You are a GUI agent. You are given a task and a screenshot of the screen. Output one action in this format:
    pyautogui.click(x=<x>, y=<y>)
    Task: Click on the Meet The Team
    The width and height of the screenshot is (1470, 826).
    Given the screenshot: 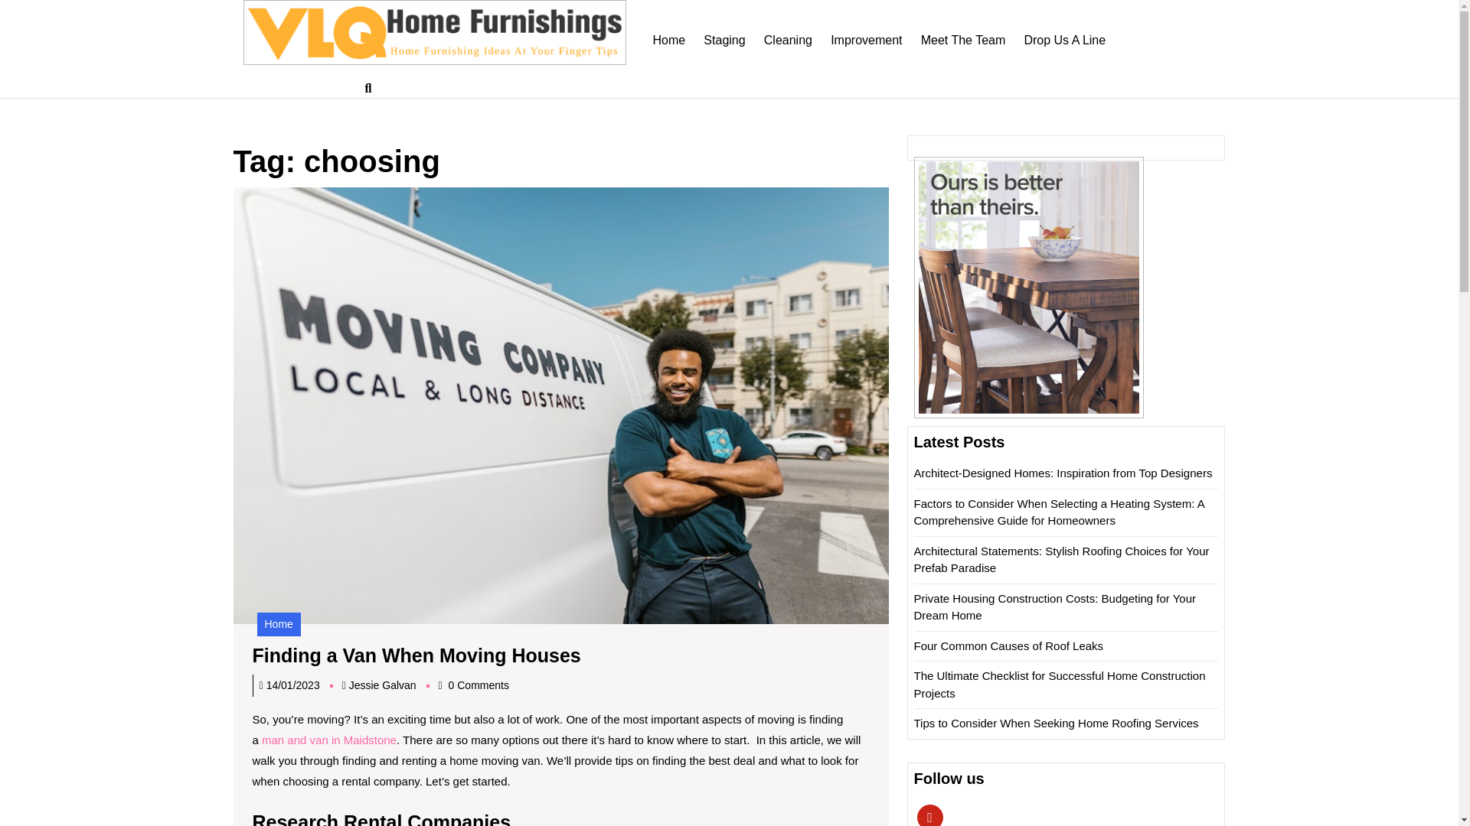 What is the action you would take?
    pyautogui.click(x=930, y=816)
    